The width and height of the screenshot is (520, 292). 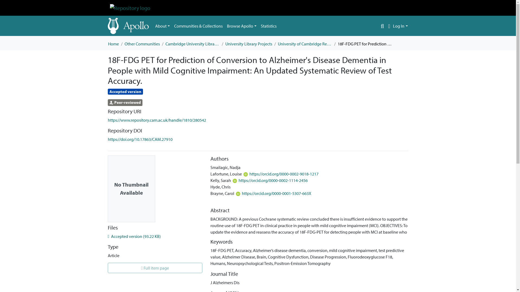 What do you see at coordinates (162, 26) in the screenshot?
I see `About` at bounding box center [162, 26].